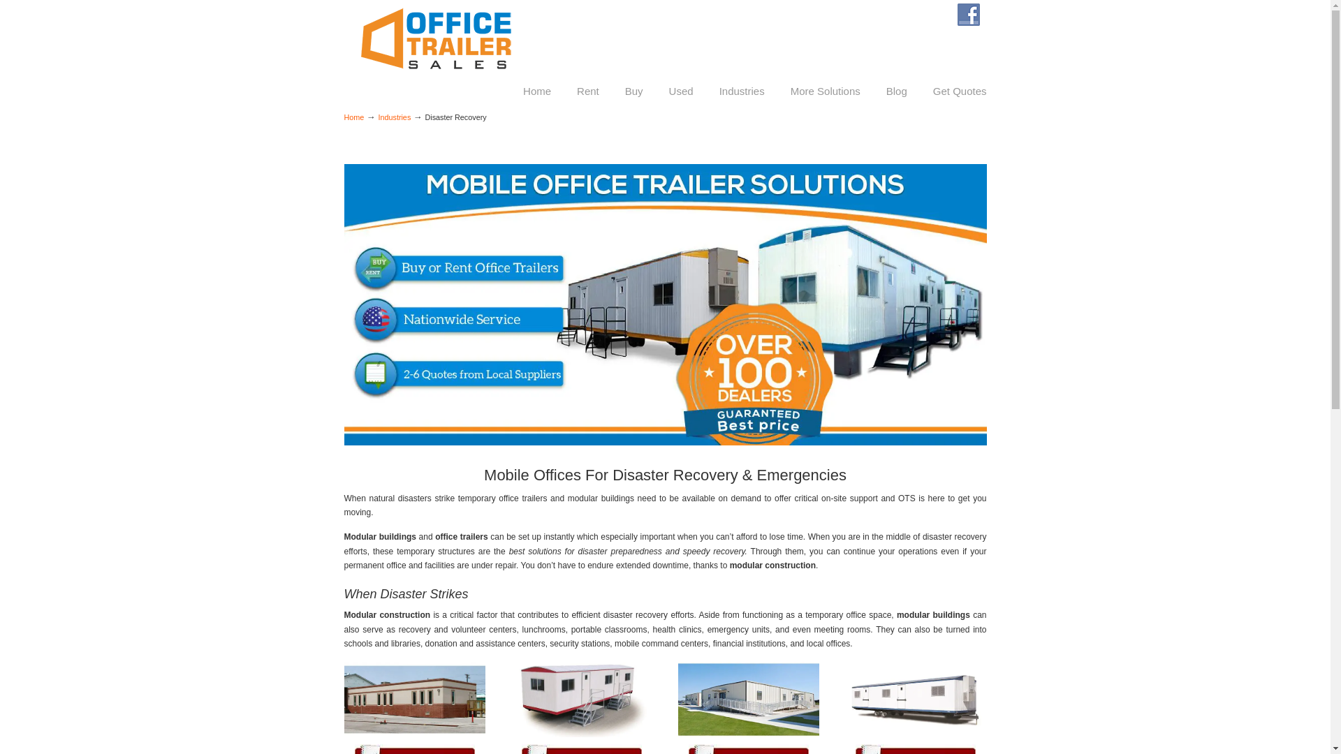 This screenshot has height=754, width=1341. I want to click on Home, so click(353, 117).